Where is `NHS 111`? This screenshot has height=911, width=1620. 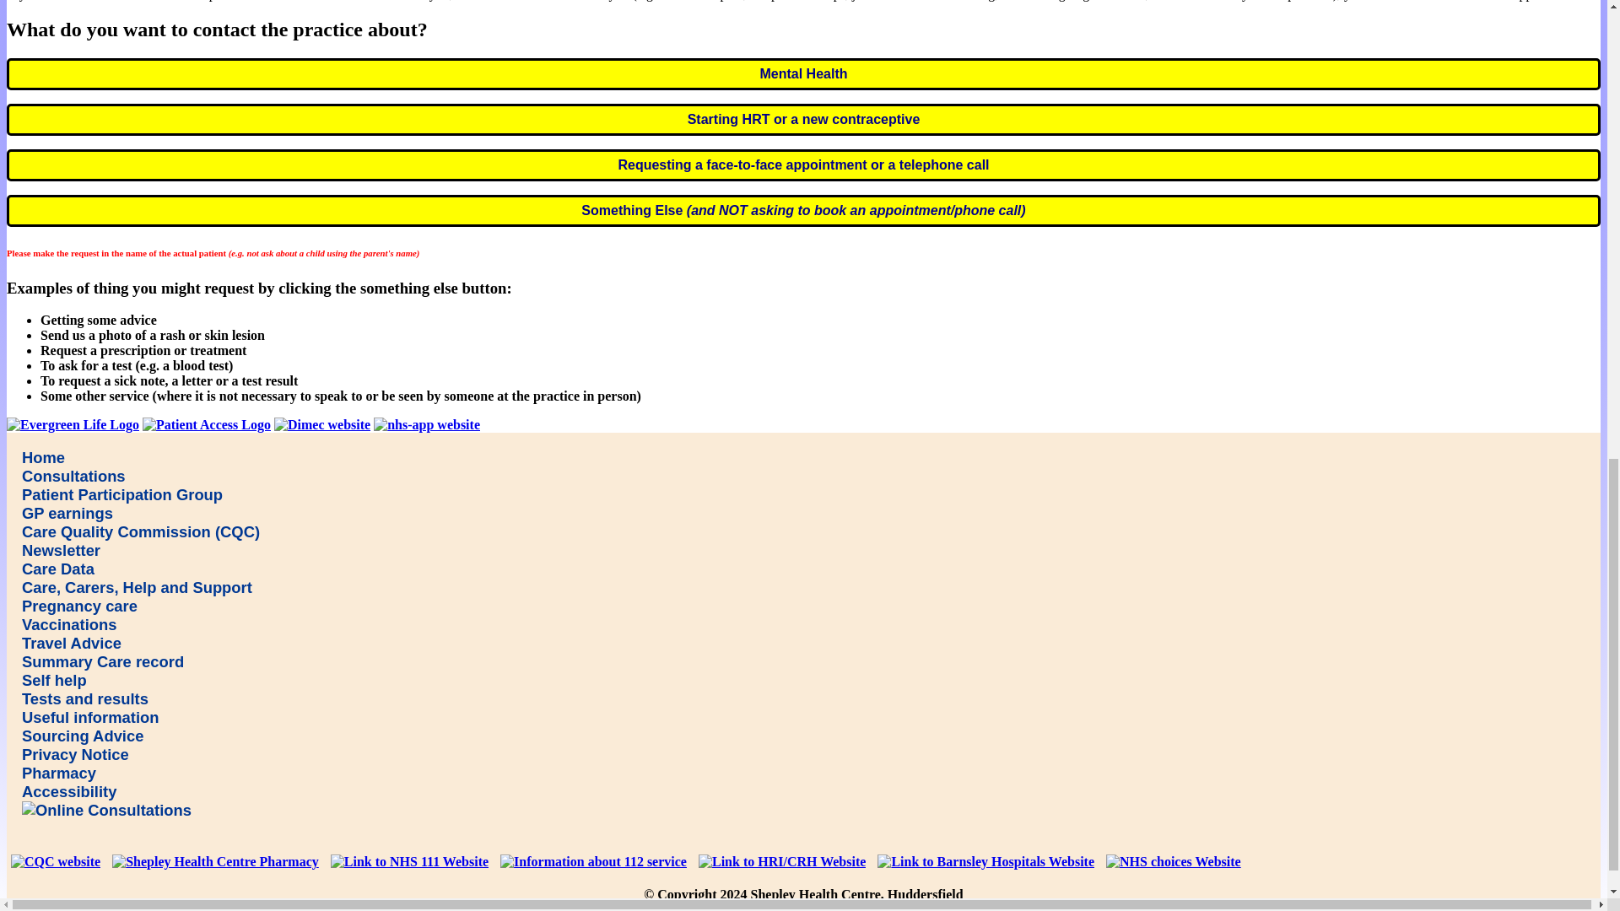
NHS 111 is located at coordinates (409, 861).